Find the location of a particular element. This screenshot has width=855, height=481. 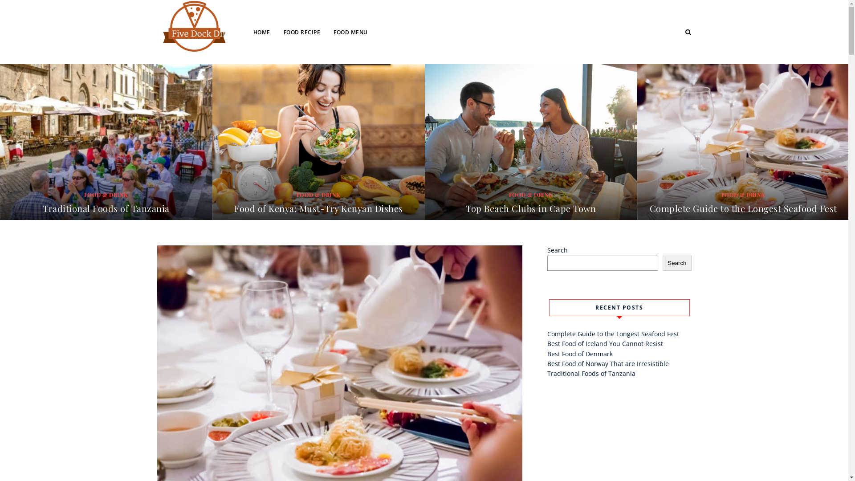

Best Food of Denmark is located at coordinates (580, 354).